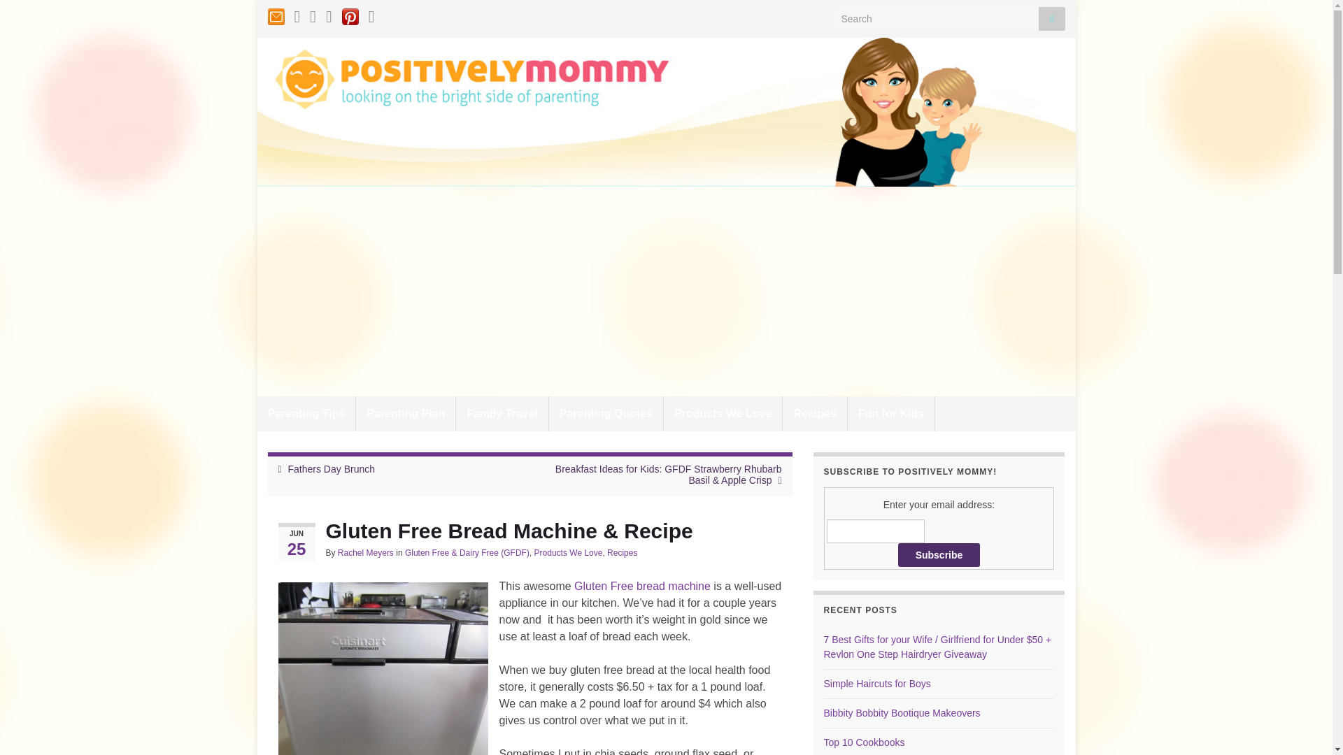 This screenshot has height=755, width=1343. Describe the element at coordinates (405, 414) in the screenshot. I see `Parenting Plan` at that location.